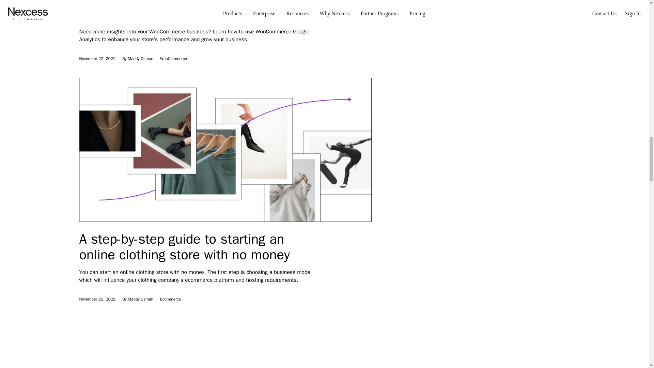 The width and height of the screenshot is (654, 368). I want to click on Ecommerce, so click(170, 299).